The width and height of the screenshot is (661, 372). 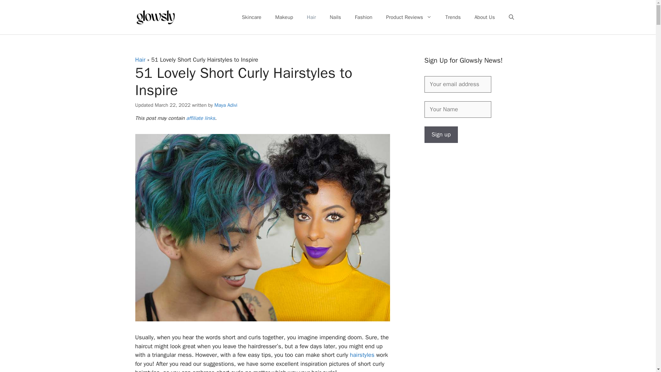 I want to click on affiliate links, so click(x=201, y=118).